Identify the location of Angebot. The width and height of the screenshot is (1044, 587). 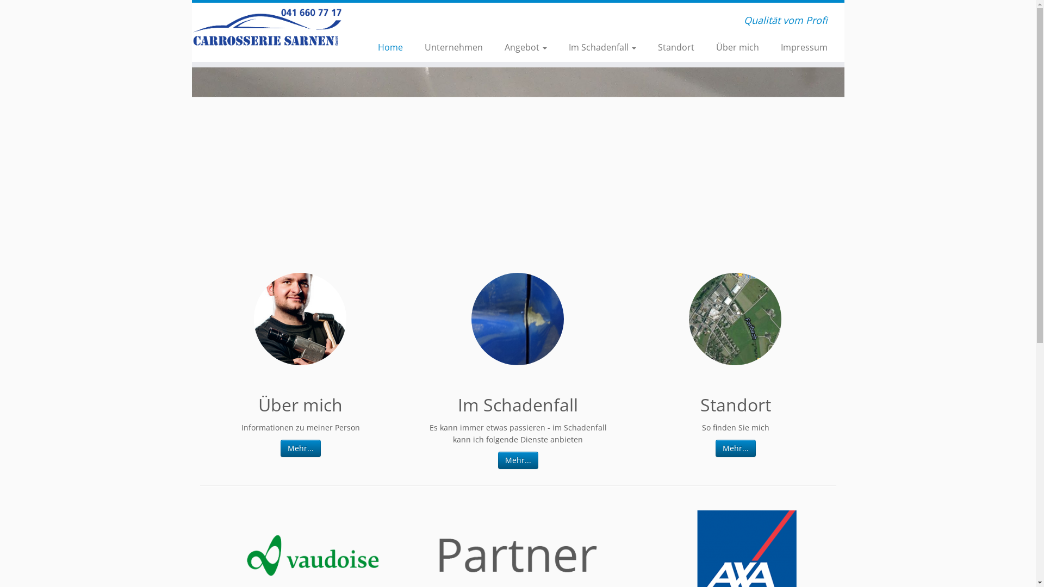
(526, 47).